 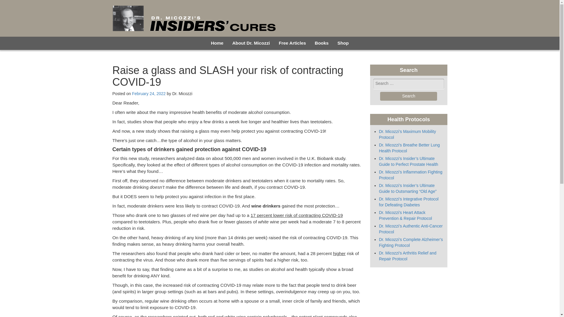 I want to click on Home, so click(x=217, y=43).